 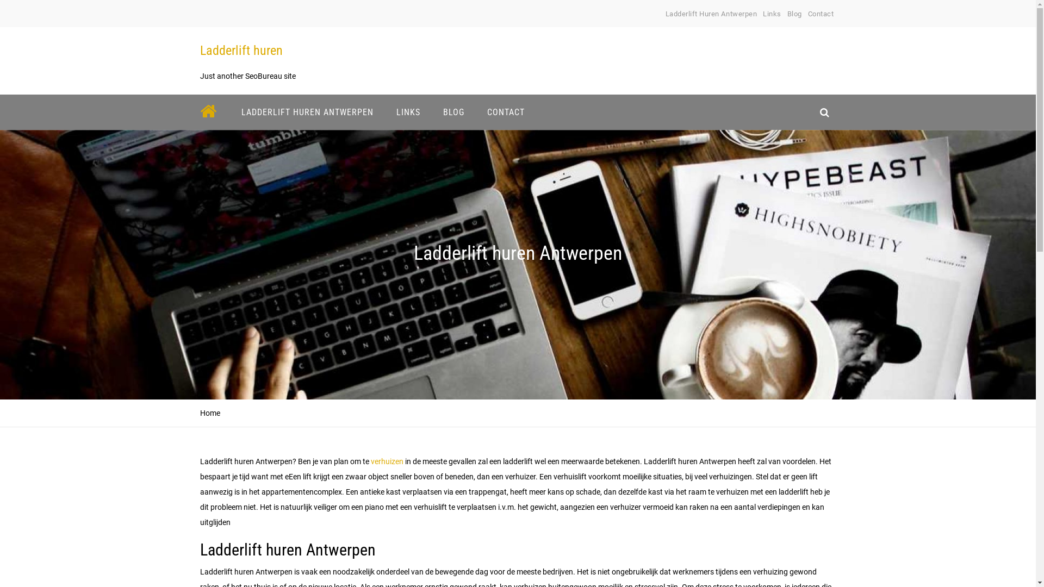 I want to click on Ladderlift huren, so click(x=241, y=51).